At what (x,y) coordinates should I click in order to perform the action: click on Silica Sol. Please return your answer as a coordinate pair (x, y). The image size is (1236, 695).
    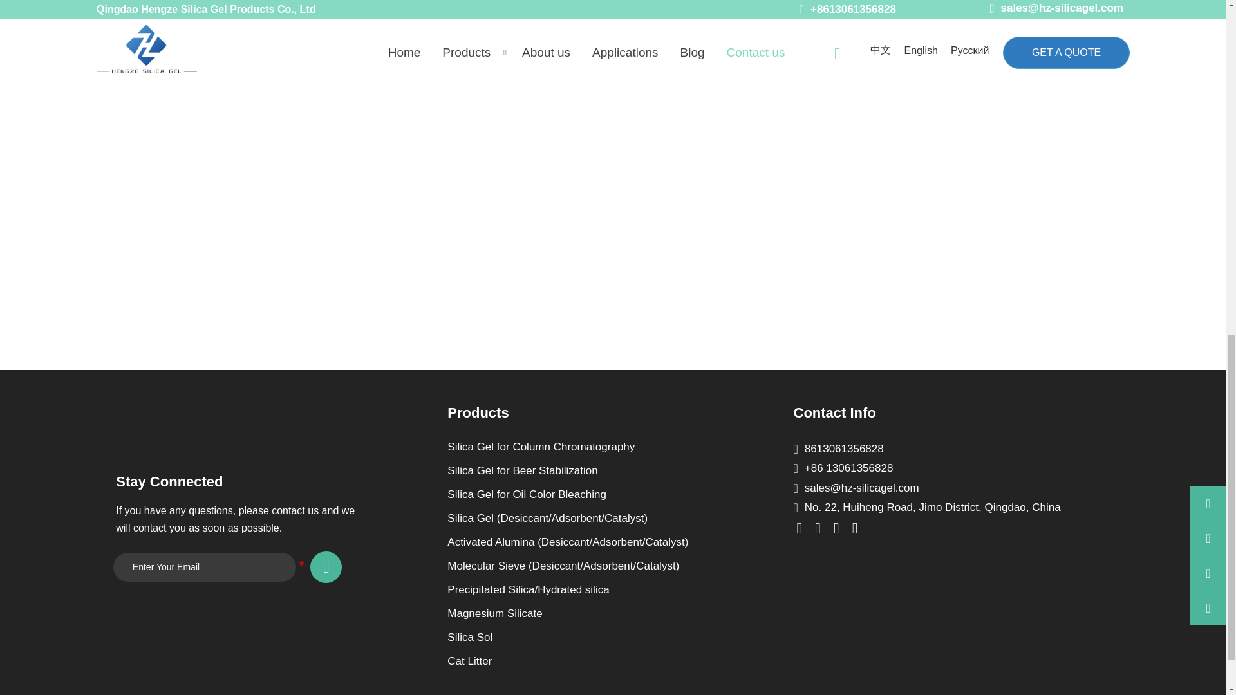
    Looking at the image, I should click on (590, 637).